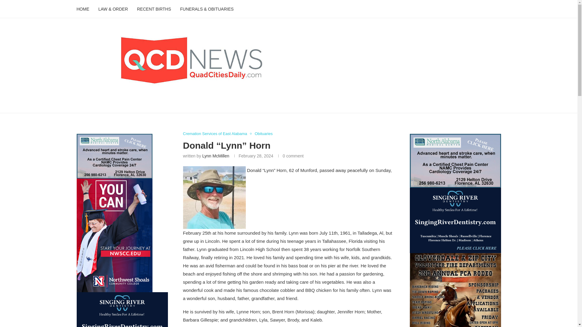 This screenshot has height=327, width=582. What do you see at coordinates (154, 9) in the screenshot?
I see `RECENT BIRTHS` at bounding box center [154, 9].